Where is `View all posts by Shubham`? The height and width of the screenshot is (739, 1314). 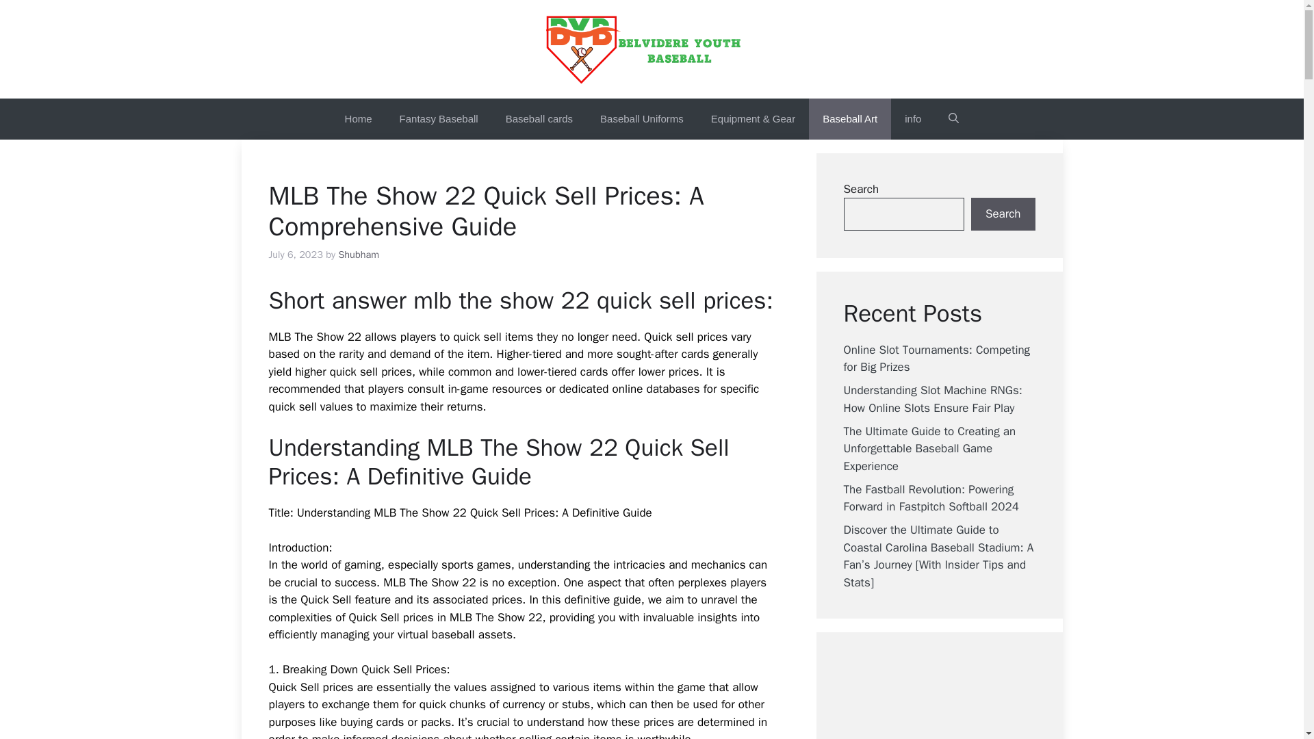 View all posts by Shubham is located at coordinates (359, 255).